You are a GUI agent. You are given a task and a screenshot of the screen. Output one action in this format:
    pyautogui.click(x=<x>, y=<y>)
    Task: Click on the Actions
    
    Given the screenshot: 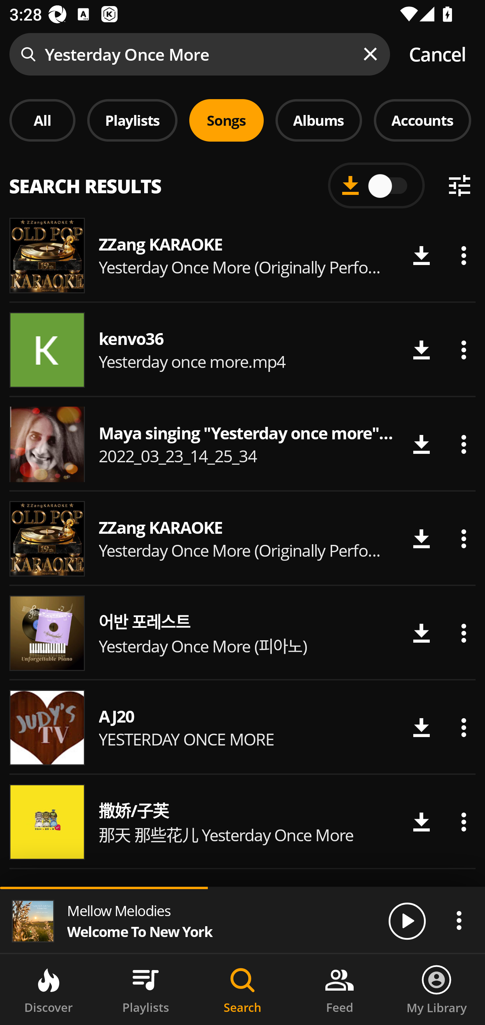 What is the action you would take?
    pyautogui.click(x=463, y=822)
    